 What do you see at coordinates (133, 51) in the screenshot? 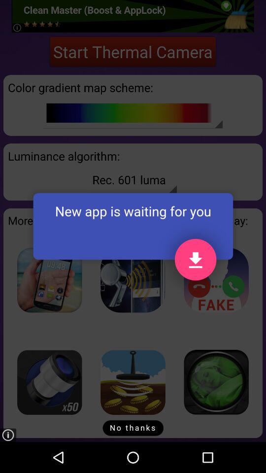
I see `choose the start thermal camera icon` at bounding box center [133, 51].